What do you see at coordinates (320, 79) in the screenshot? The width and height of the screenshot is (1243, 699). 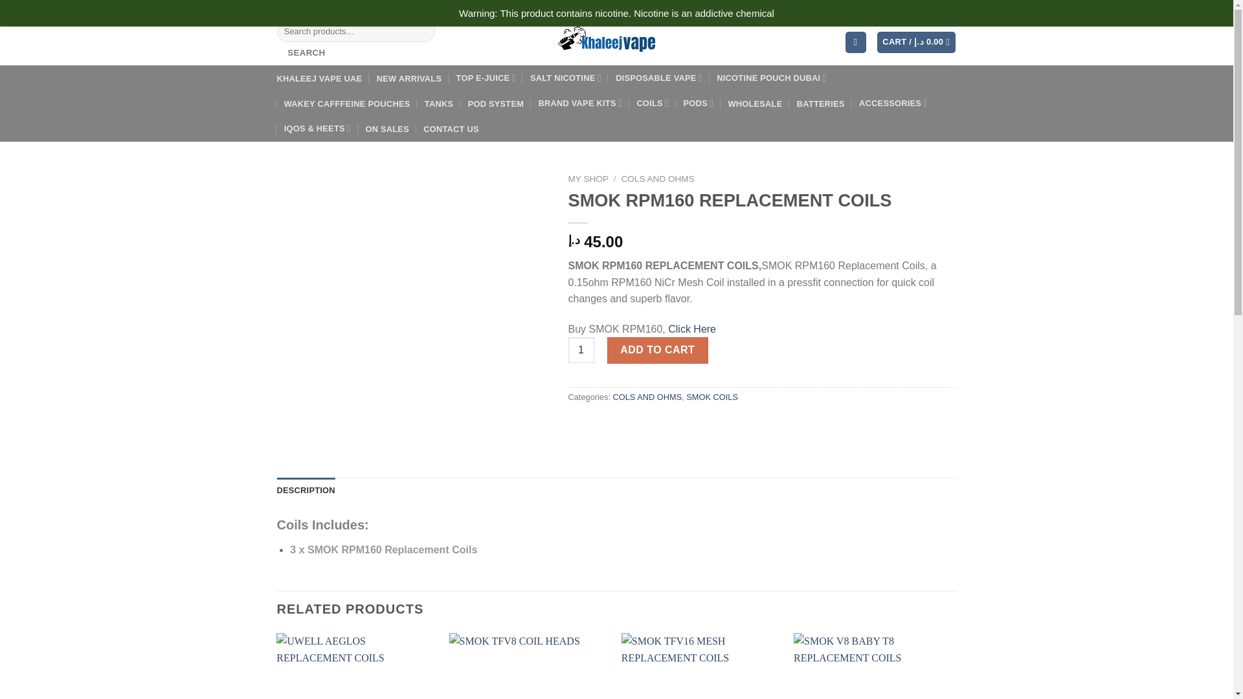 I see `KHALEEJ VAPE UAE` at bounding box center [320, 79].